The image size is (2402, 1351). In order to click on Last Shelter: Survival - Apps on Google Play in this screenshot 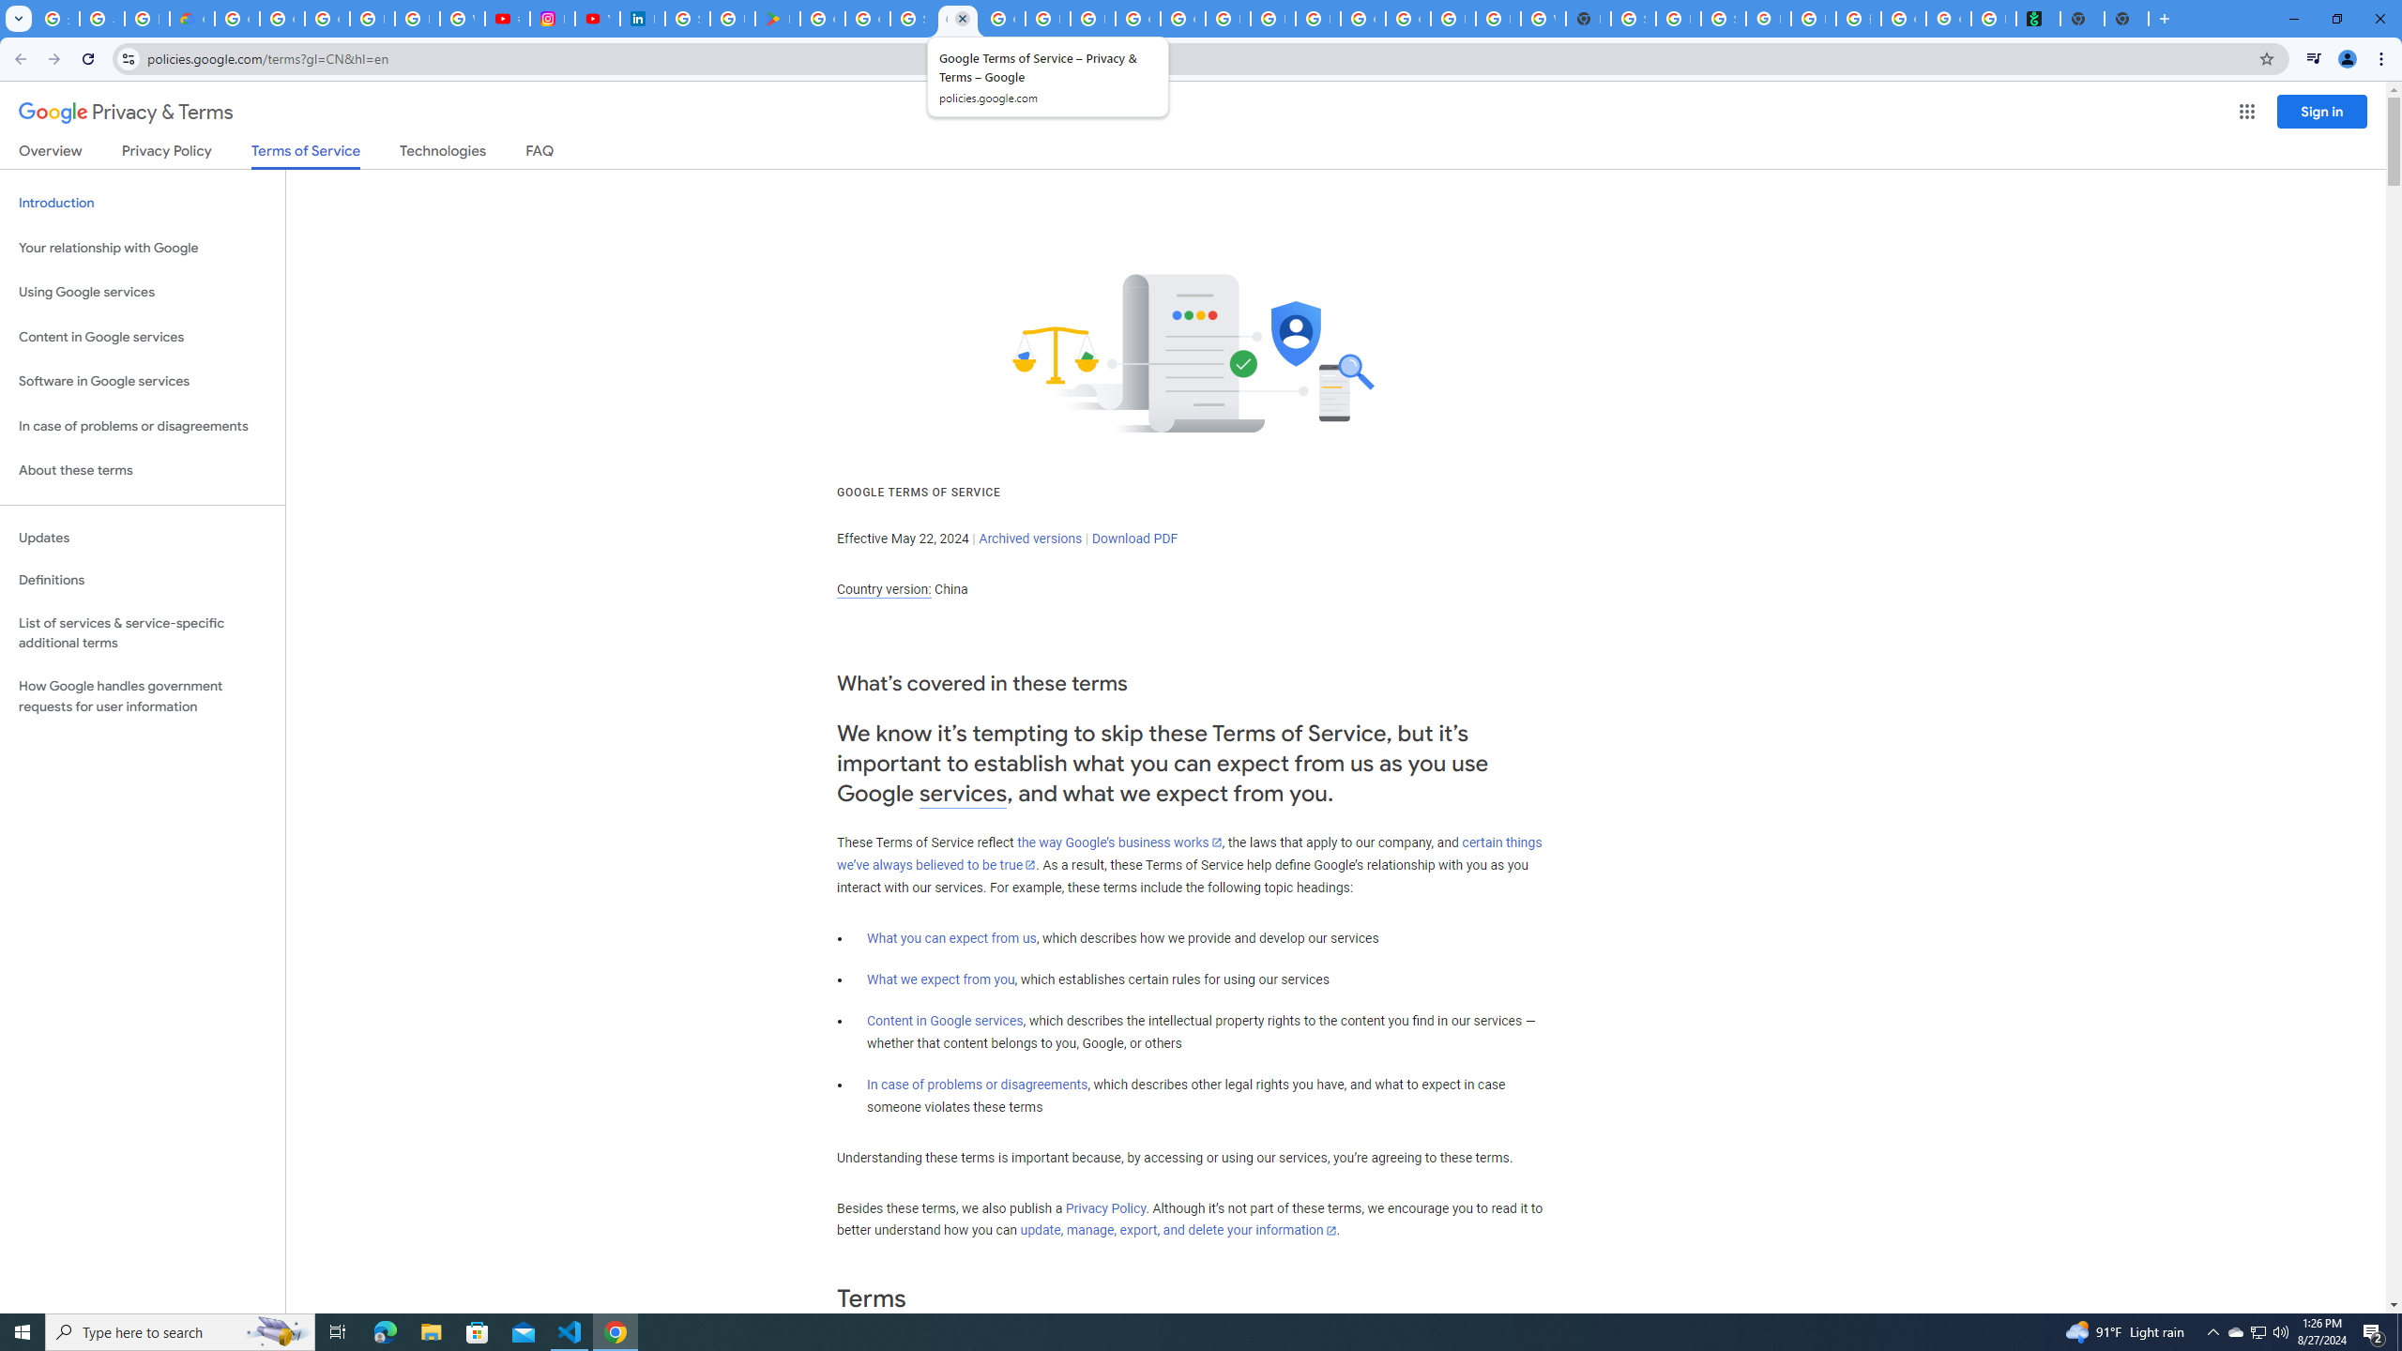, I will do `click(778, 19)`.